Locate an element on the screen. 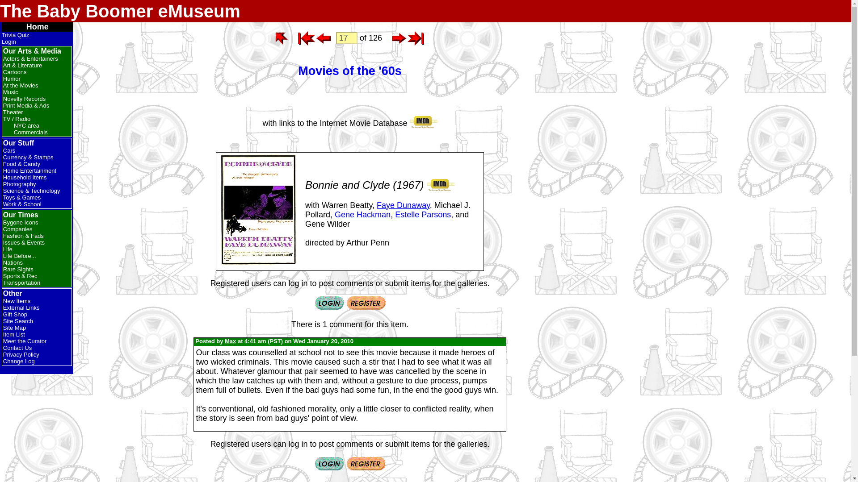 Image resolution: width=858 pixels, height=482 pixels. Next item is located at coordinates (399, 38).